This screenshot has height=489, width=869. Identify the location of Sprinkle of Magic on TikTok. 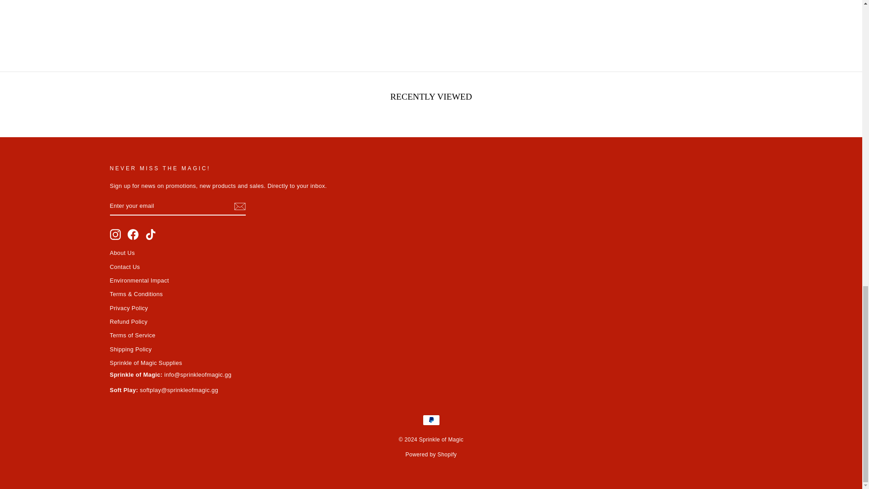
(150, 235).